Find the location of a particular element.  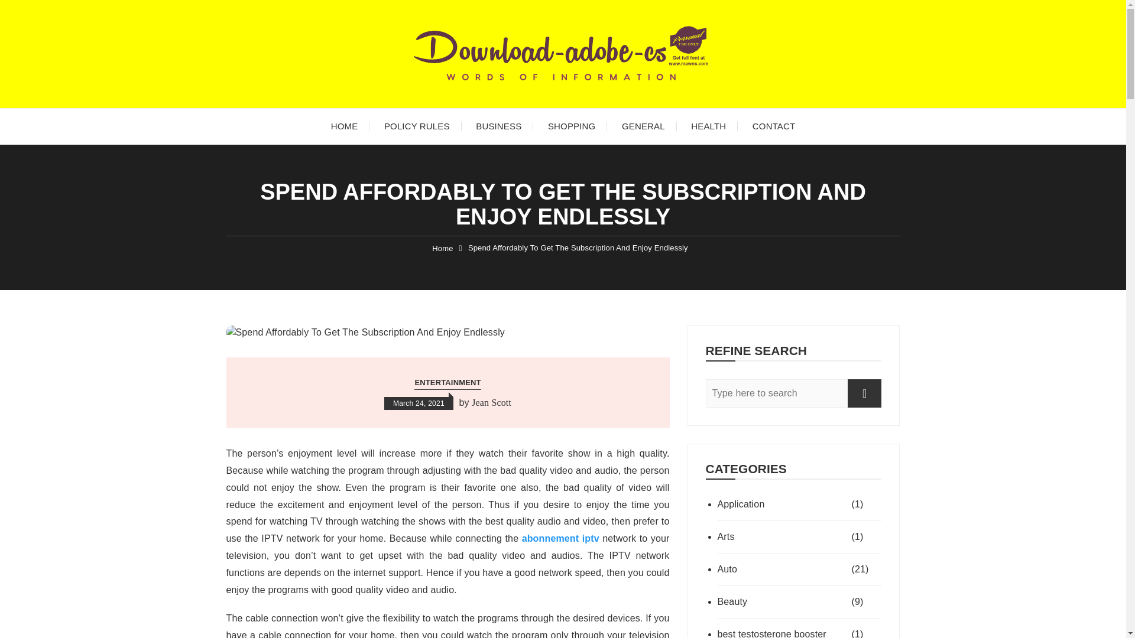

BUSINESS is located at coordinates (499, 126).